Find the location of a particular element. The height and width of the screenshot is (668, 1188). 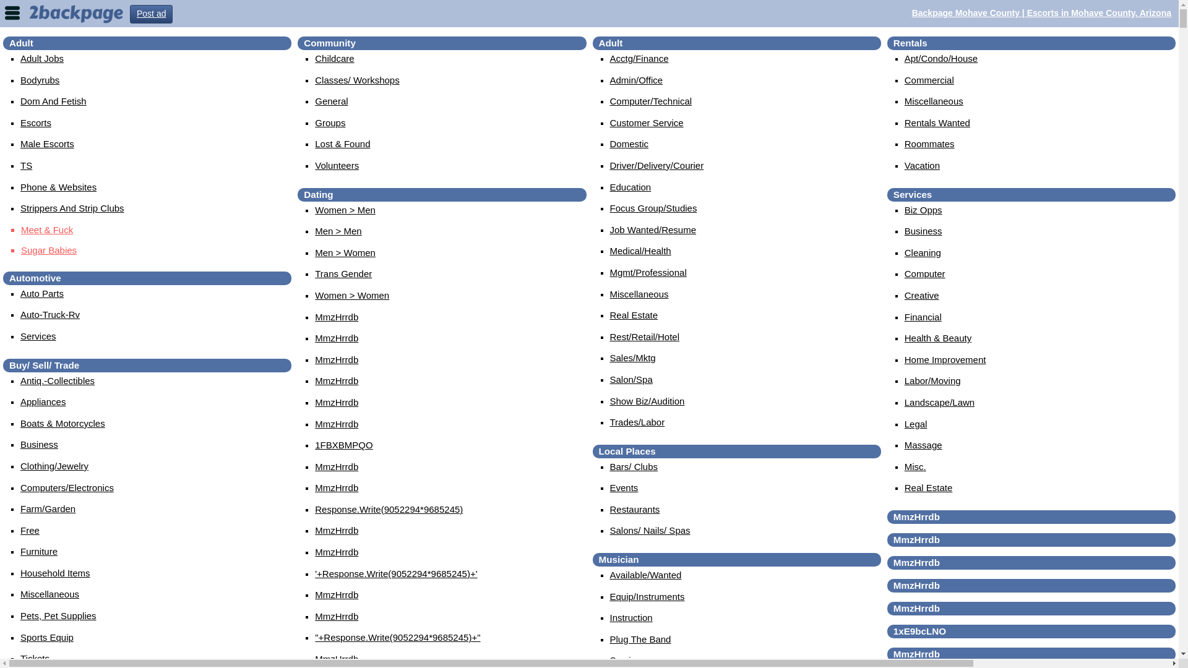

MmzHrrdb is located at coordinates (337, 402).